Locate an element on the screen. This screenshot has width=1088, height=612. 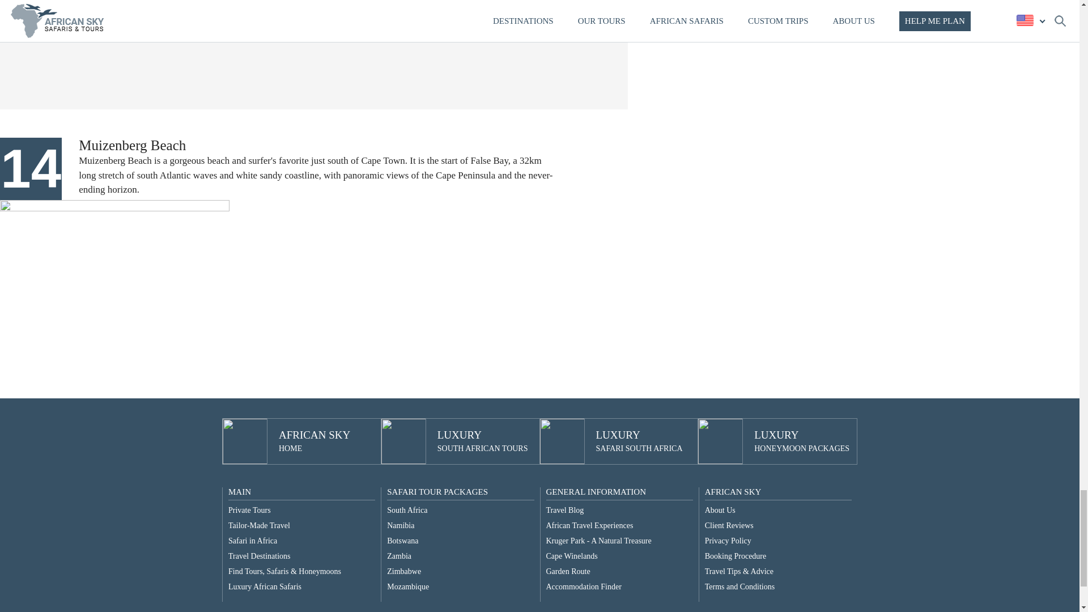
Namibia is located at coordinates (265, 587).